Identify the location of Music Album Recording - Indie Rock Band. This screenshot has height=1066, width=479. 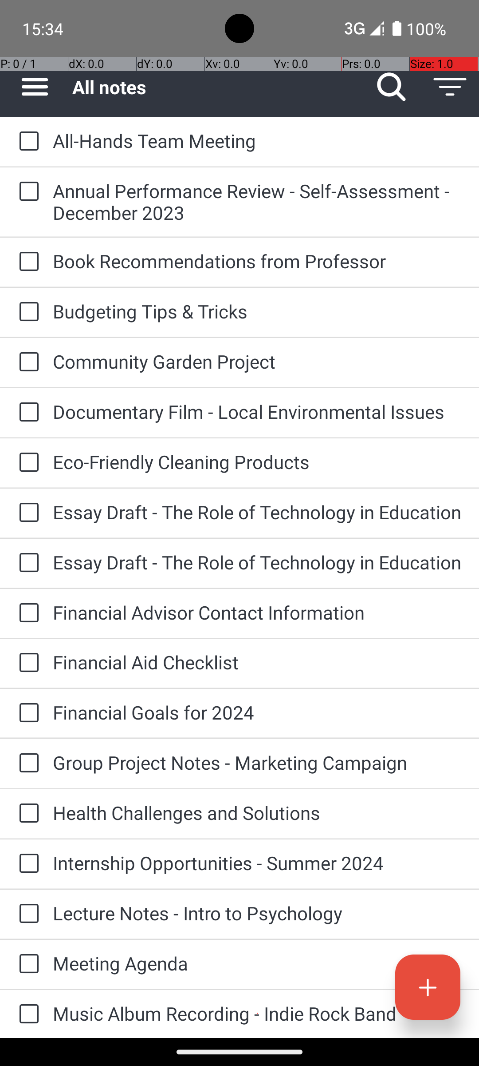
(257, 1014).